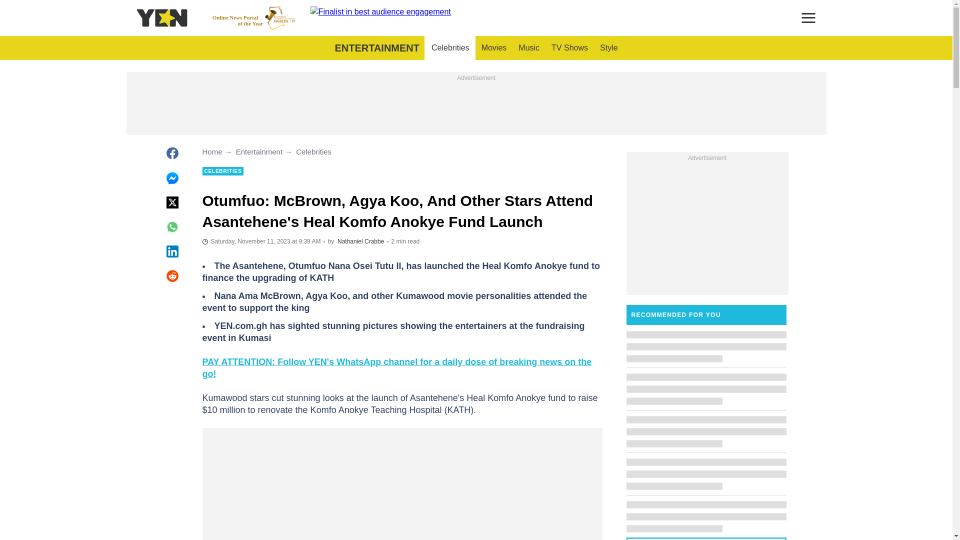 Image resolution: width=960 pixels, height=540 pixels. Describe the element at coordinates (529, 48) in the screenshot. I see `Celebrities` at that location.